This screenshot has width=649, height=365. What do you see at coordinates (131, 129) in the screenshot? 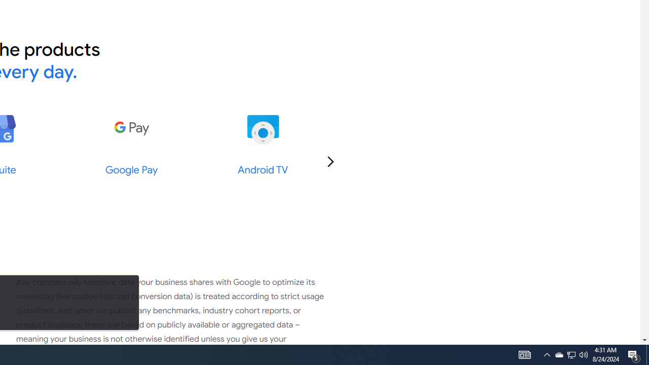
I see `Google Pay` at bounding box center [131, 129].